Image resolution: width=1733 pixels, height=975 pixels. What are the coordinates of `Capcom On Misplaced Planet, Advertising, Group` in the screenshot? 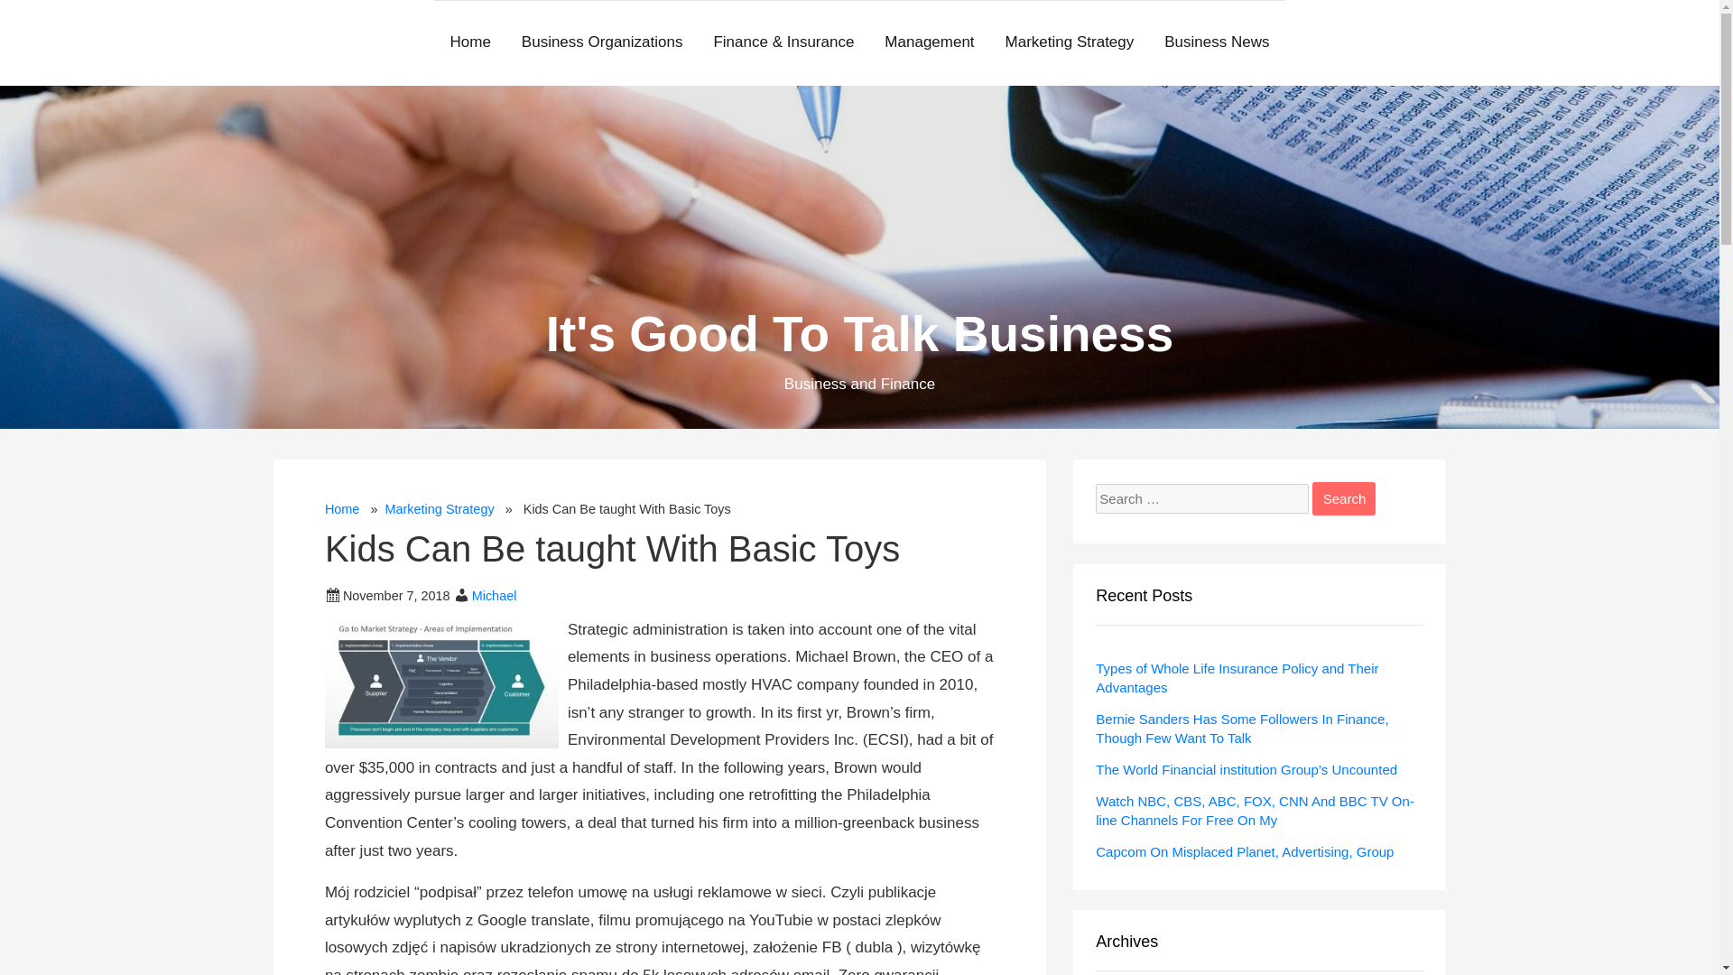 It's located at (1244, 850).